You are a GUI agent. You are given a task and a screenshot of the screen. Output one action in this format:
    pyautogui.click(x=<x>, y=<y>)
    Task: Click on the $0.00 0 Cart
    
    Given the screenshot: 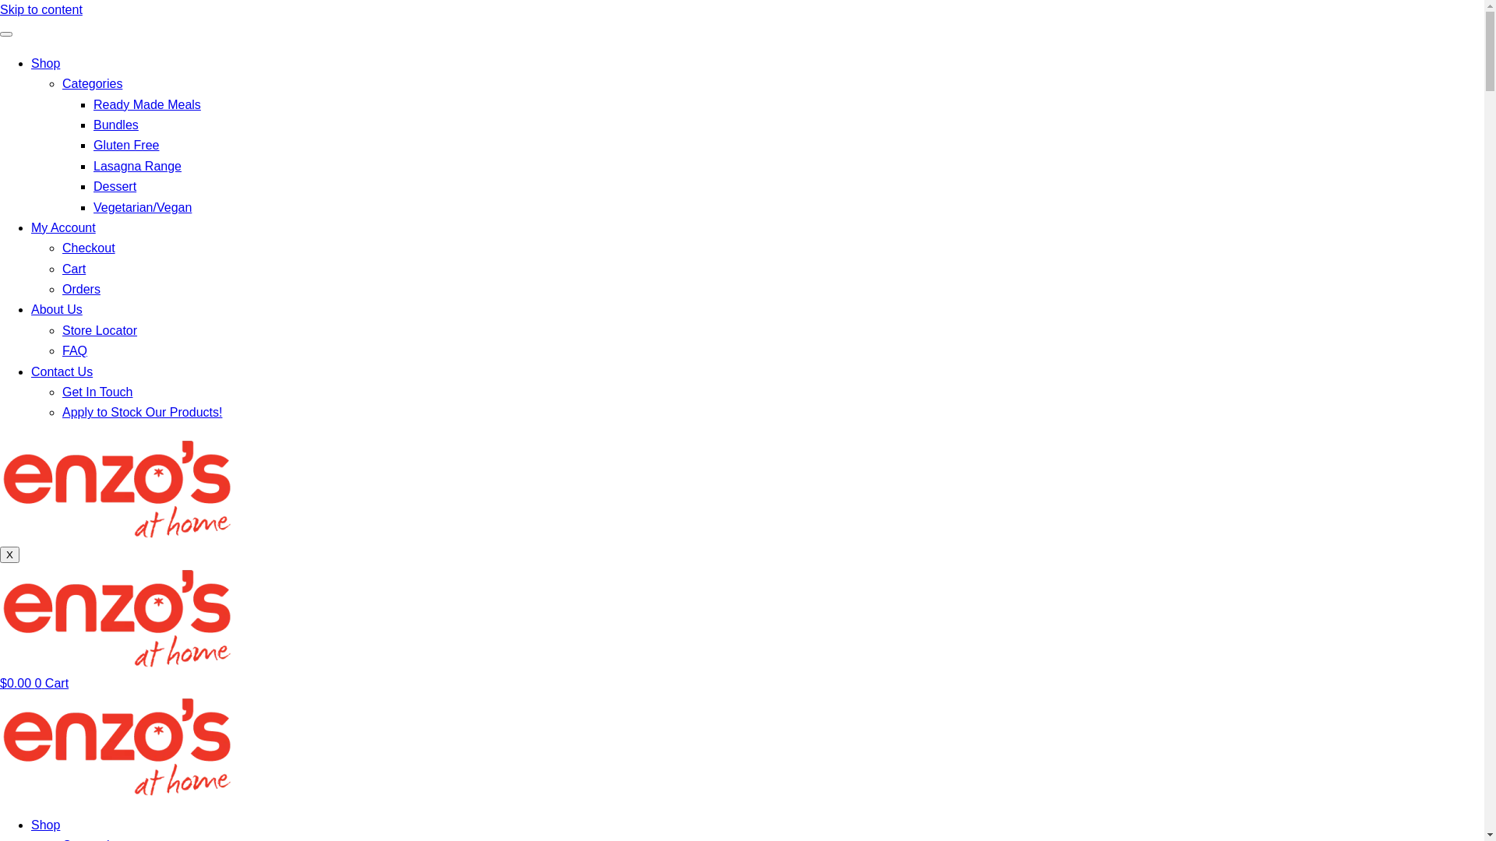 What is the action you would take?
    pyautogui.click(x=34, y=684)
    